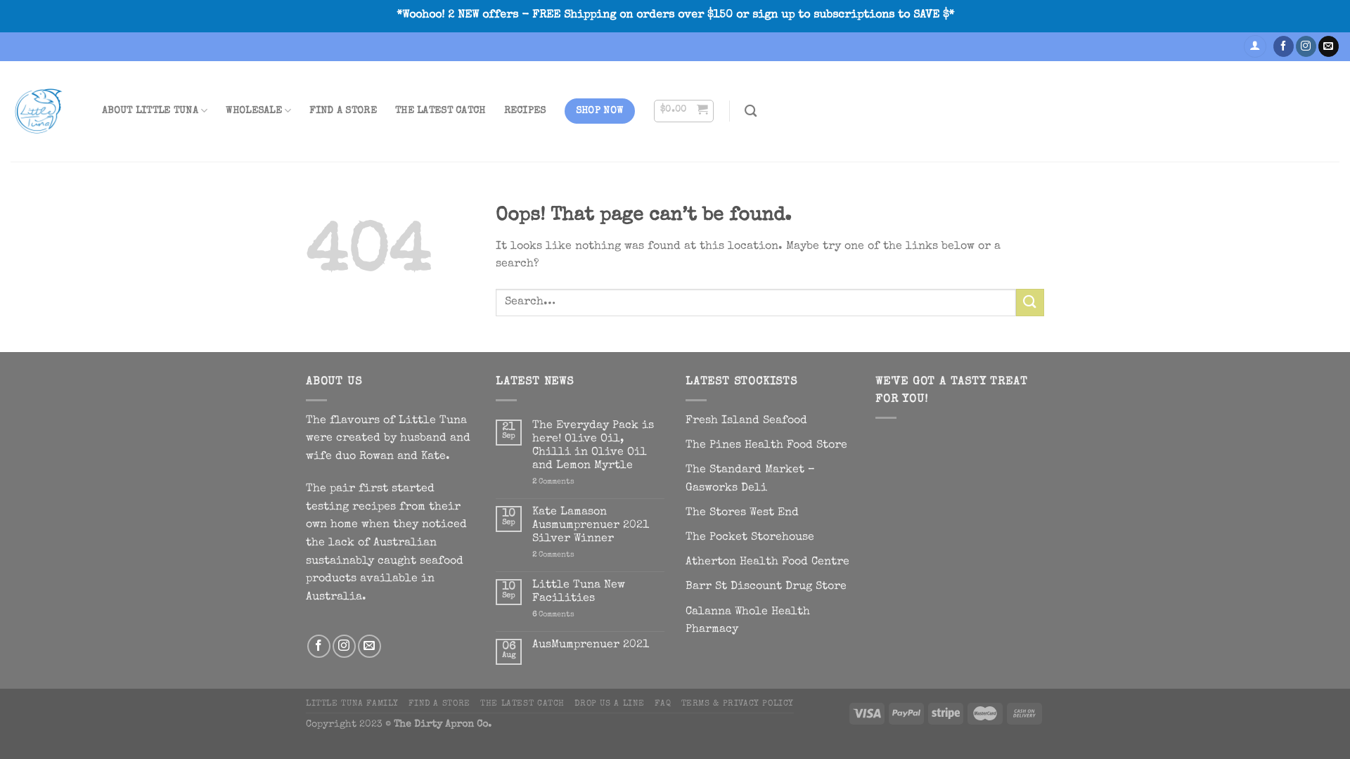 The height and width of the screenshot is (759, 1350). Describe the element at coordinates (610, 703) in the screenshot. I see `DROP US A LINE` at that location.